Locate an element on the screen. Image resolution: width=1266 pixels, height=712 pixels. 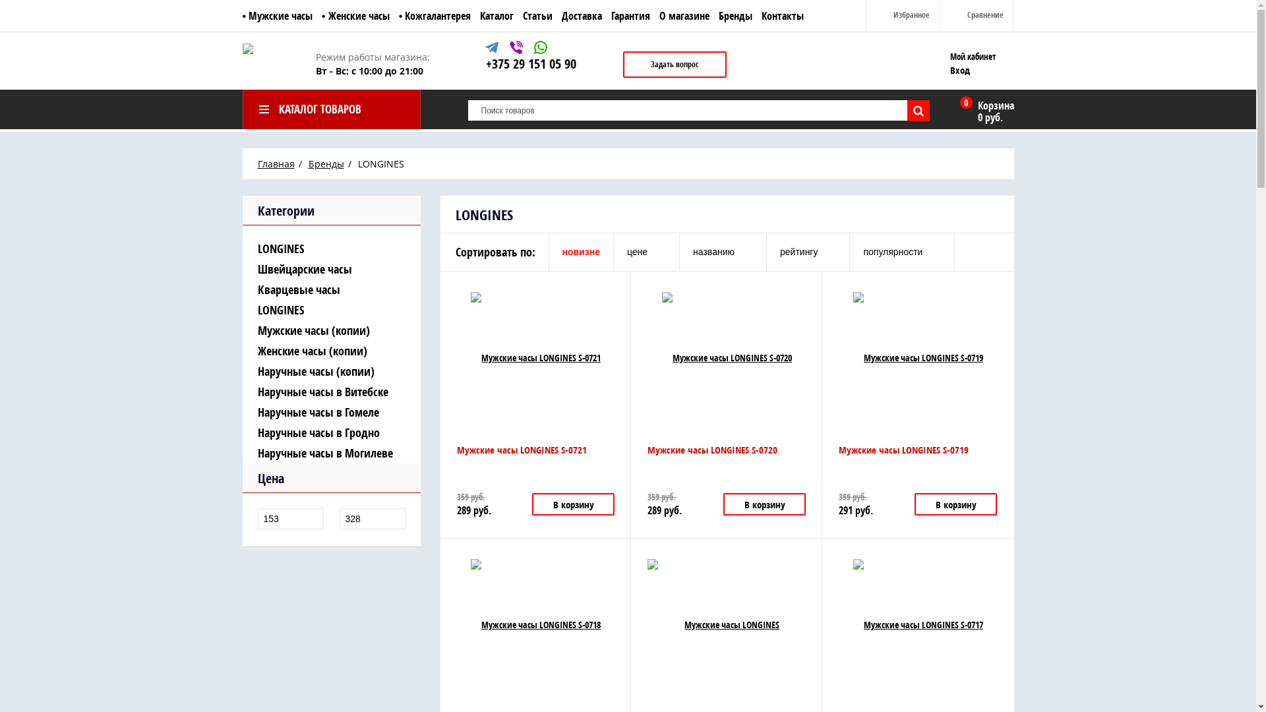
+375 29 151 05 90 is located at coordinates (530, 63).